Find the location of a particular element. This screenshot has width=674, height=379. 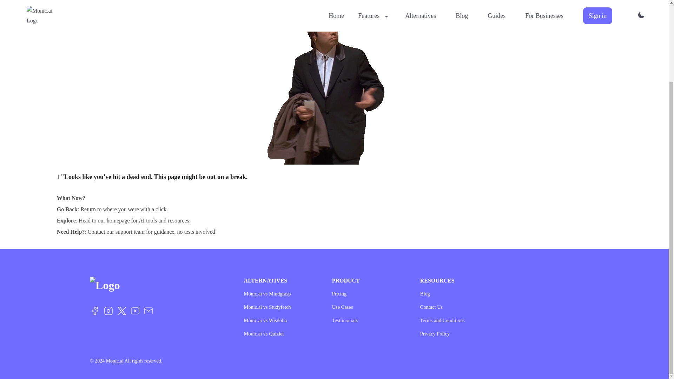

Monic.ai vs Wisdolia is located at coordinates (279, 320).